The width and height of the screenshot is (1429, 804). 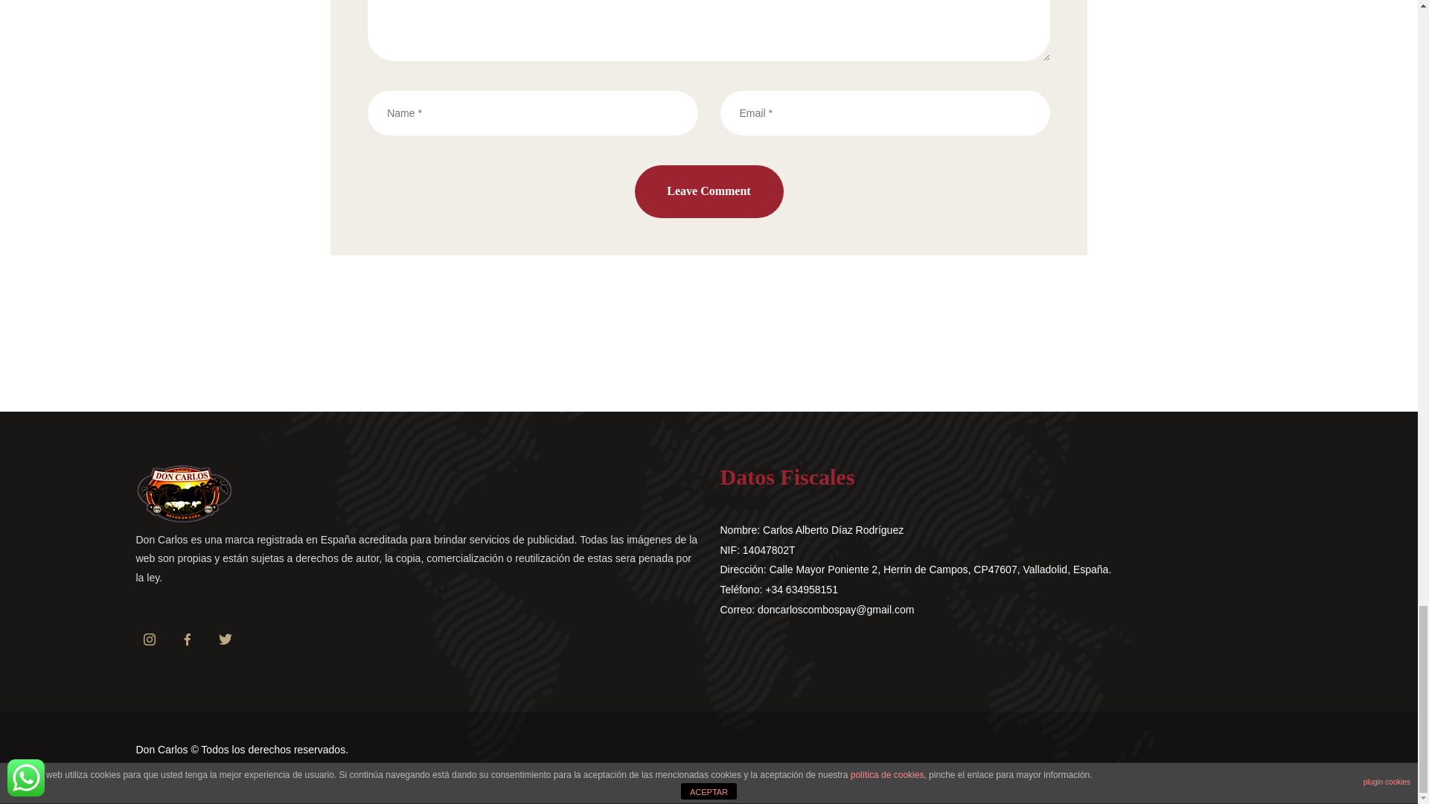 What do you see at coordinates (709, 191) in the screenshot?
I see `Leave Comment` at bounding box center [709, 191].